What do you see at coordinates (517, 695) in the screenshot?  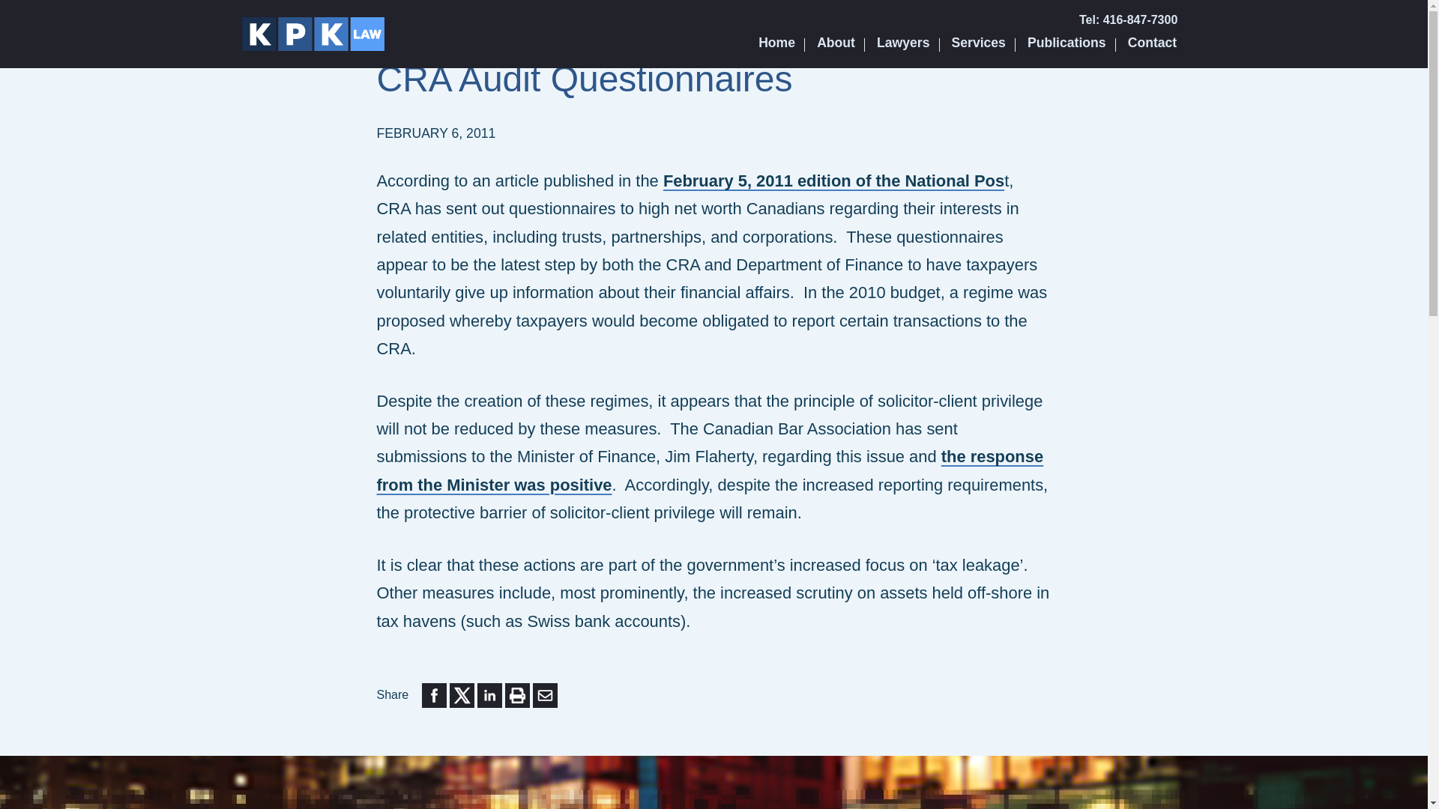 I see `Print or save to PDF` at bounding box center [517, 695].